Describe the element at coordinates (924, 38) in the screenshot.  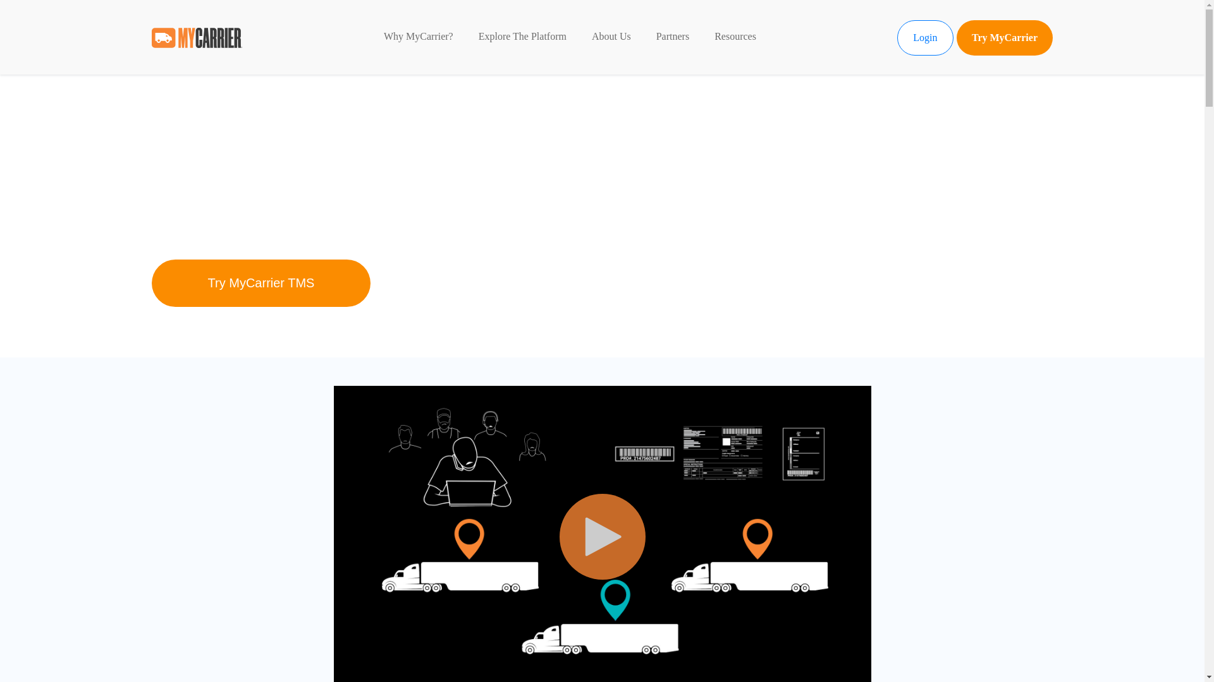
I see `Login` at that location.